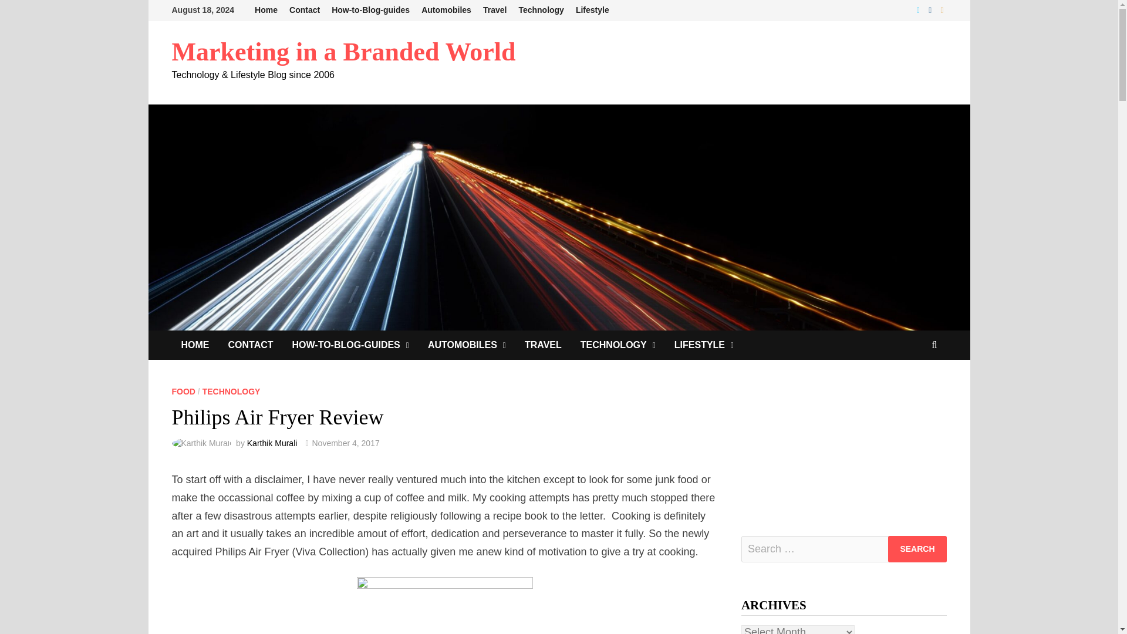 The width and height of the screenshot is (1127, 634). Describe the element at coordinates (466, 345) in the screenshot. I see `AUTOMOBILES` at that location.